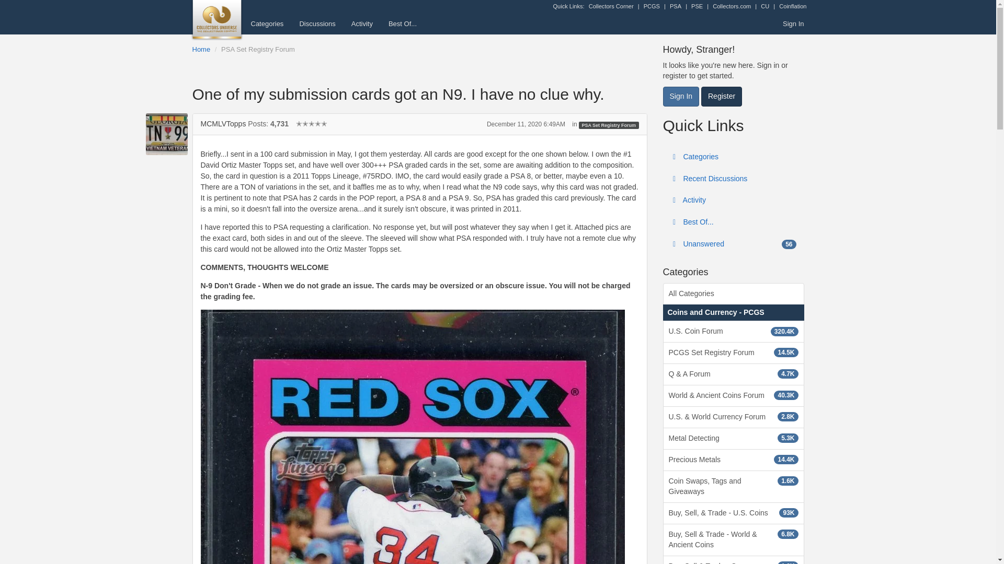  Describe the element at coordinates (362, 23) in the screenshot. I see `Activity` at that location.